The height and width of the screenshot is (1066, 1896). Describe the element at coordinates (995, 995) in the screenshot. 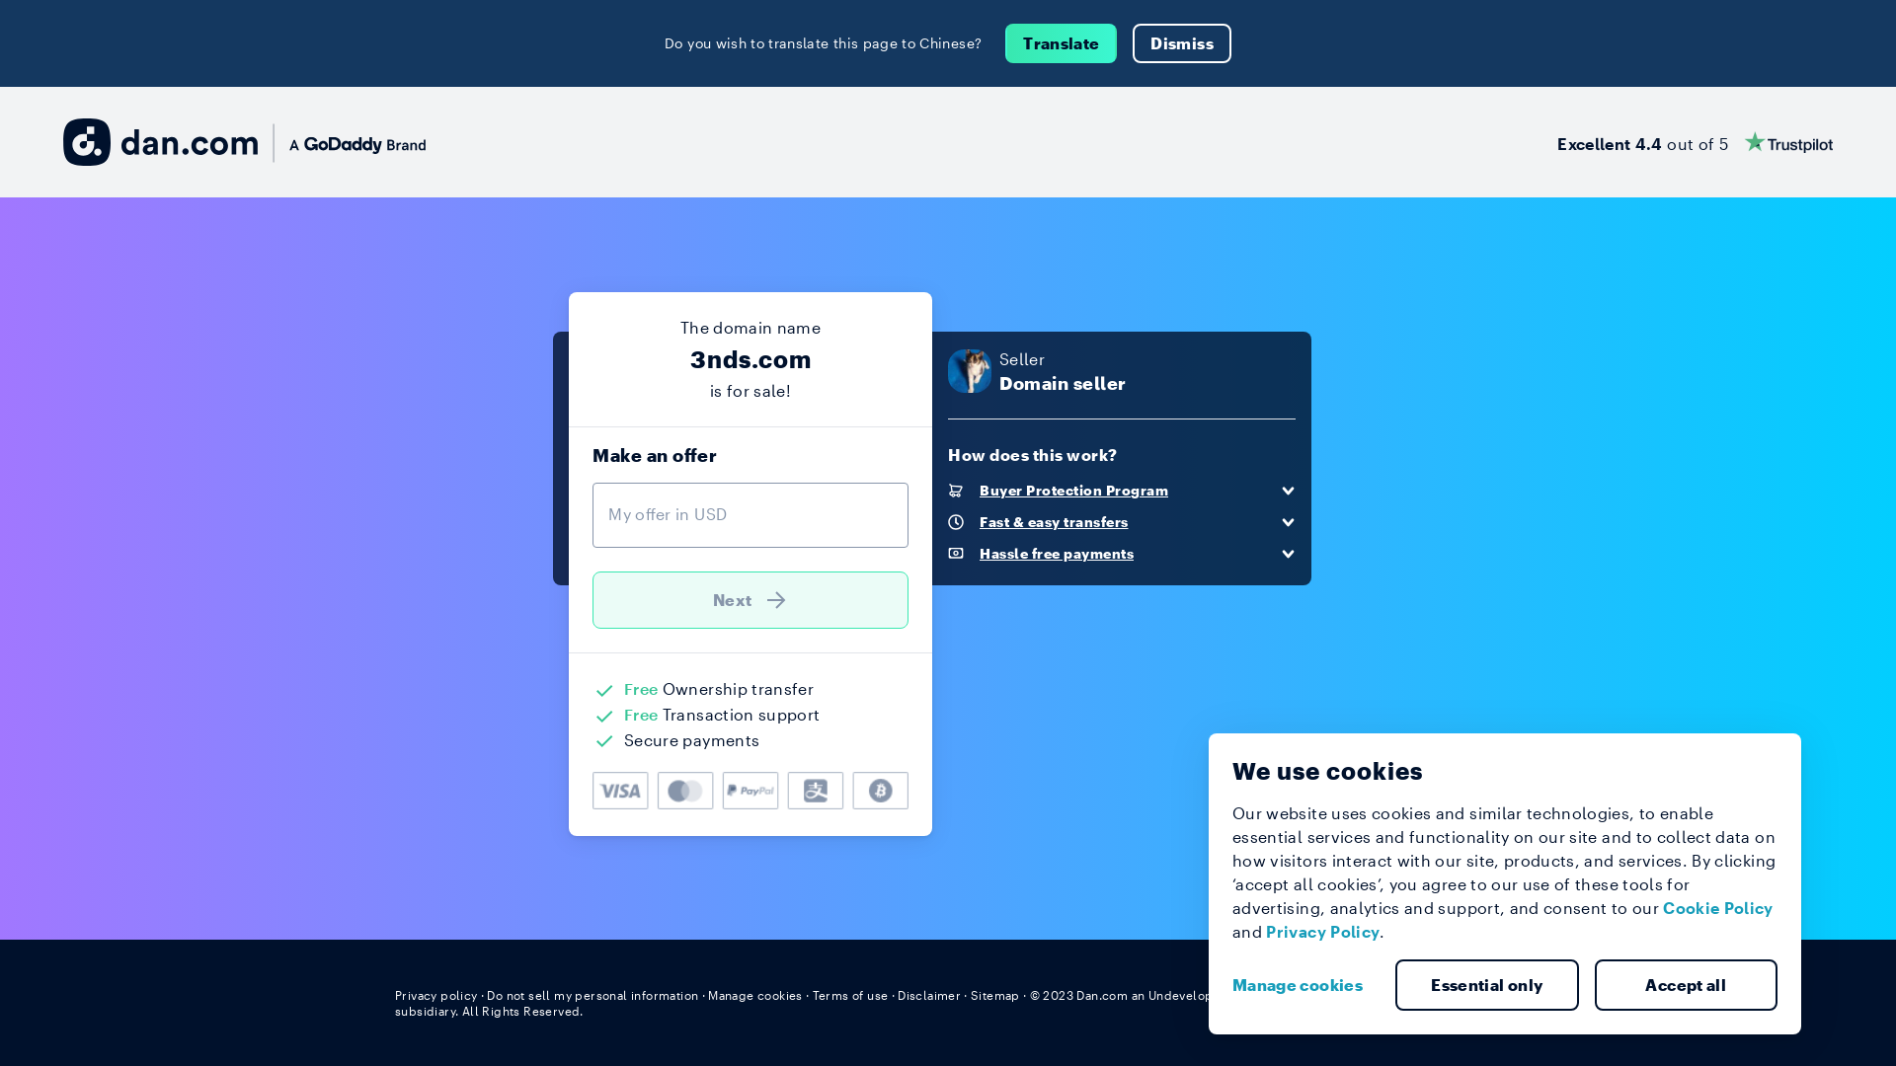

I see `Sitemap` at that location.